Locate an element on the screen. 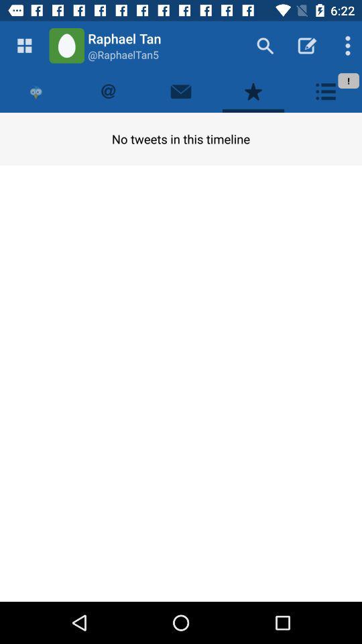 The image size is (362, 644). send email is located at coordinates (181, 91).